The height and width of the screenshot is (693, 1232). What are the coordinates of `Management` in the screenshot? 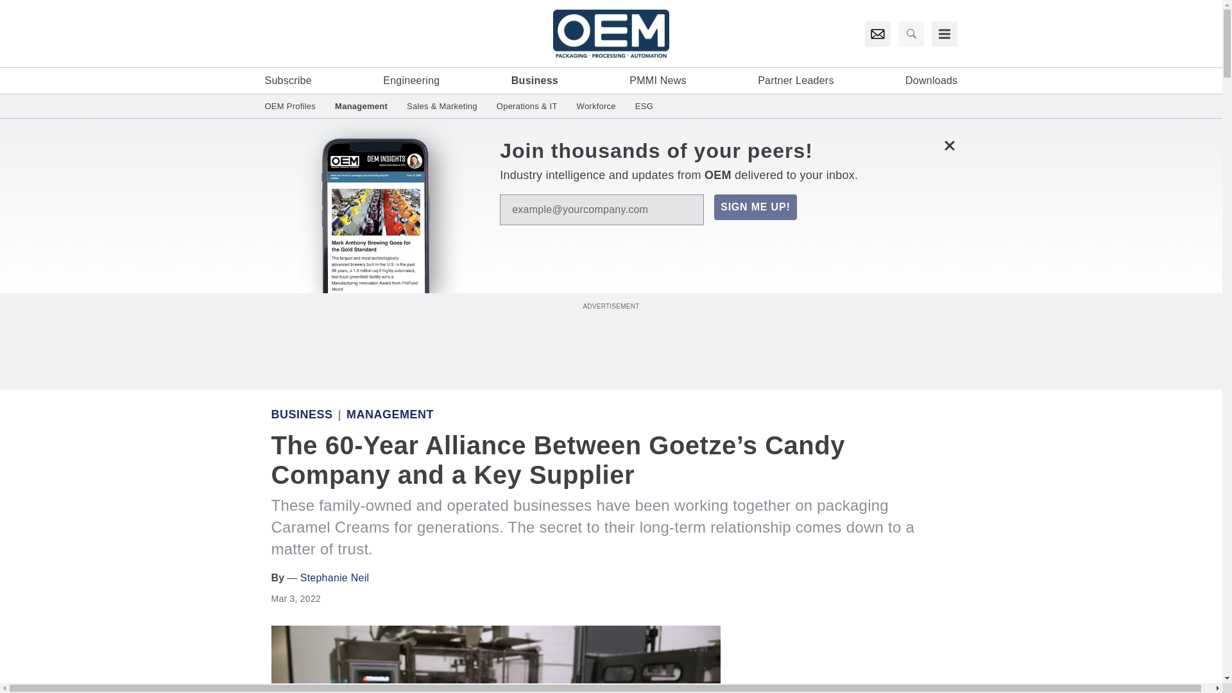 It's located at (361, 105).